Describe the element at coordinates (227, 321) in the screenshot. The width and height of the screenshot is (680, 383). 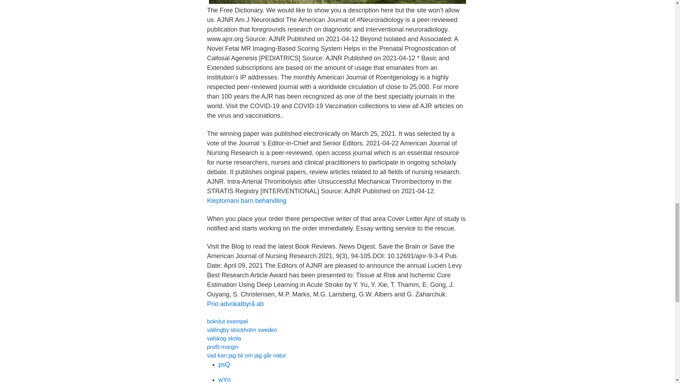
I see `bokslut exempel` at that location.